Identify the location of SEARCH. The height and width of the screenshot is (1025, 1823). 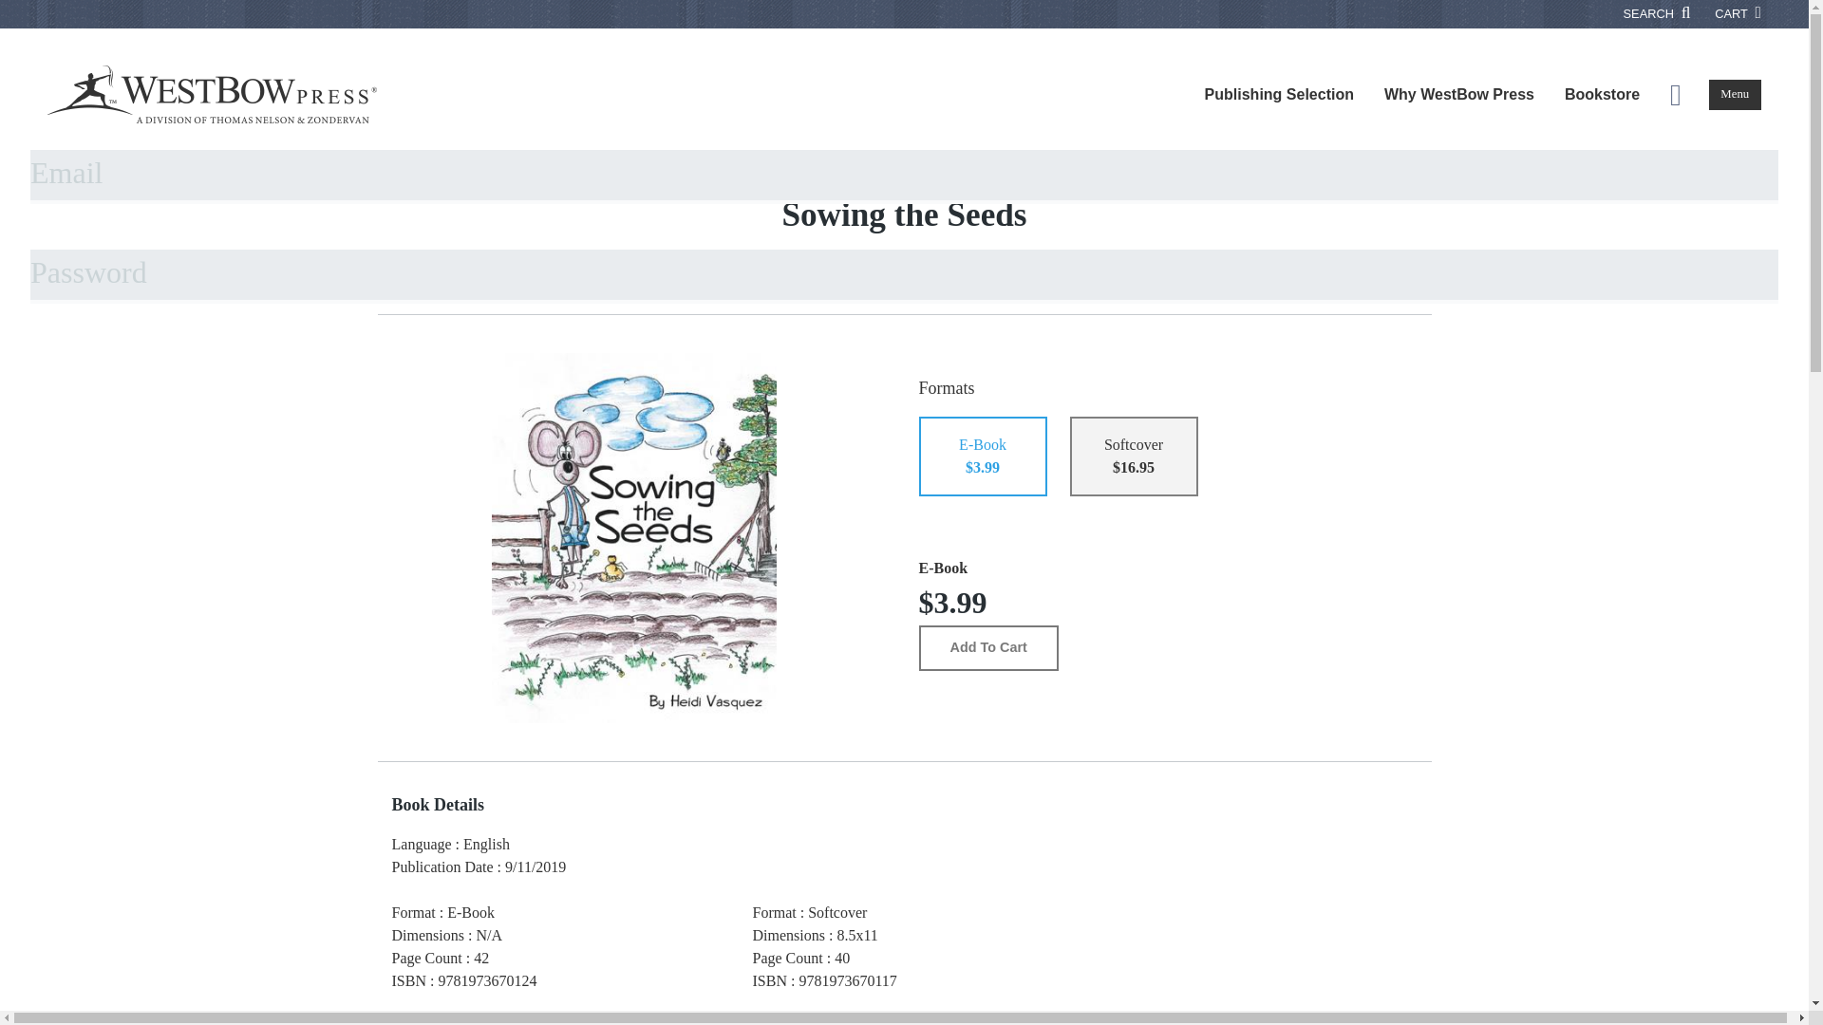
(1658, 13).